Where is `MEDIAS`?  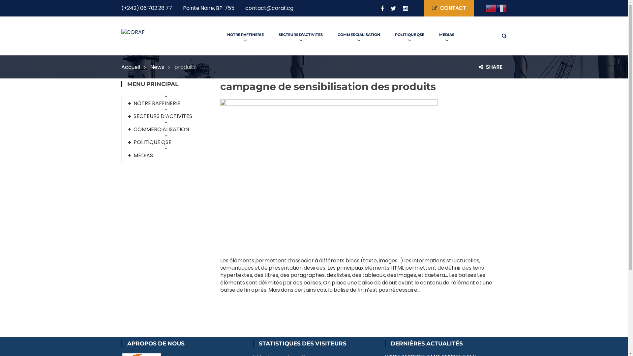
MEDIAS is located at coordinates (447, 35).